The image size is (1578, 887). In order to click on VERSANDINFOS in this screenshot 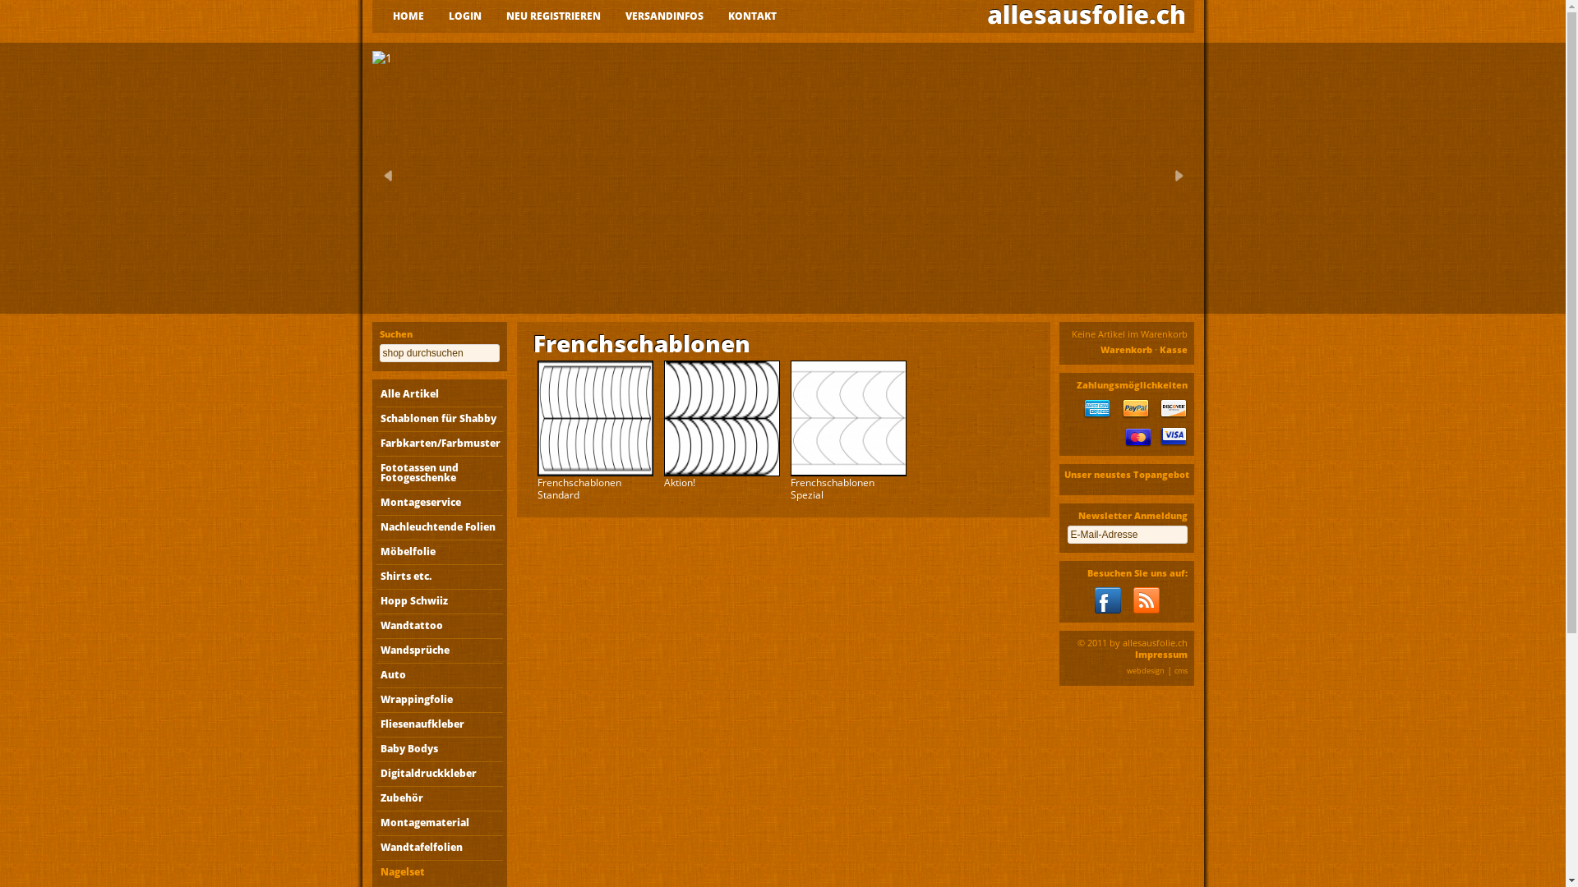, I will do `click(664, 16)`.